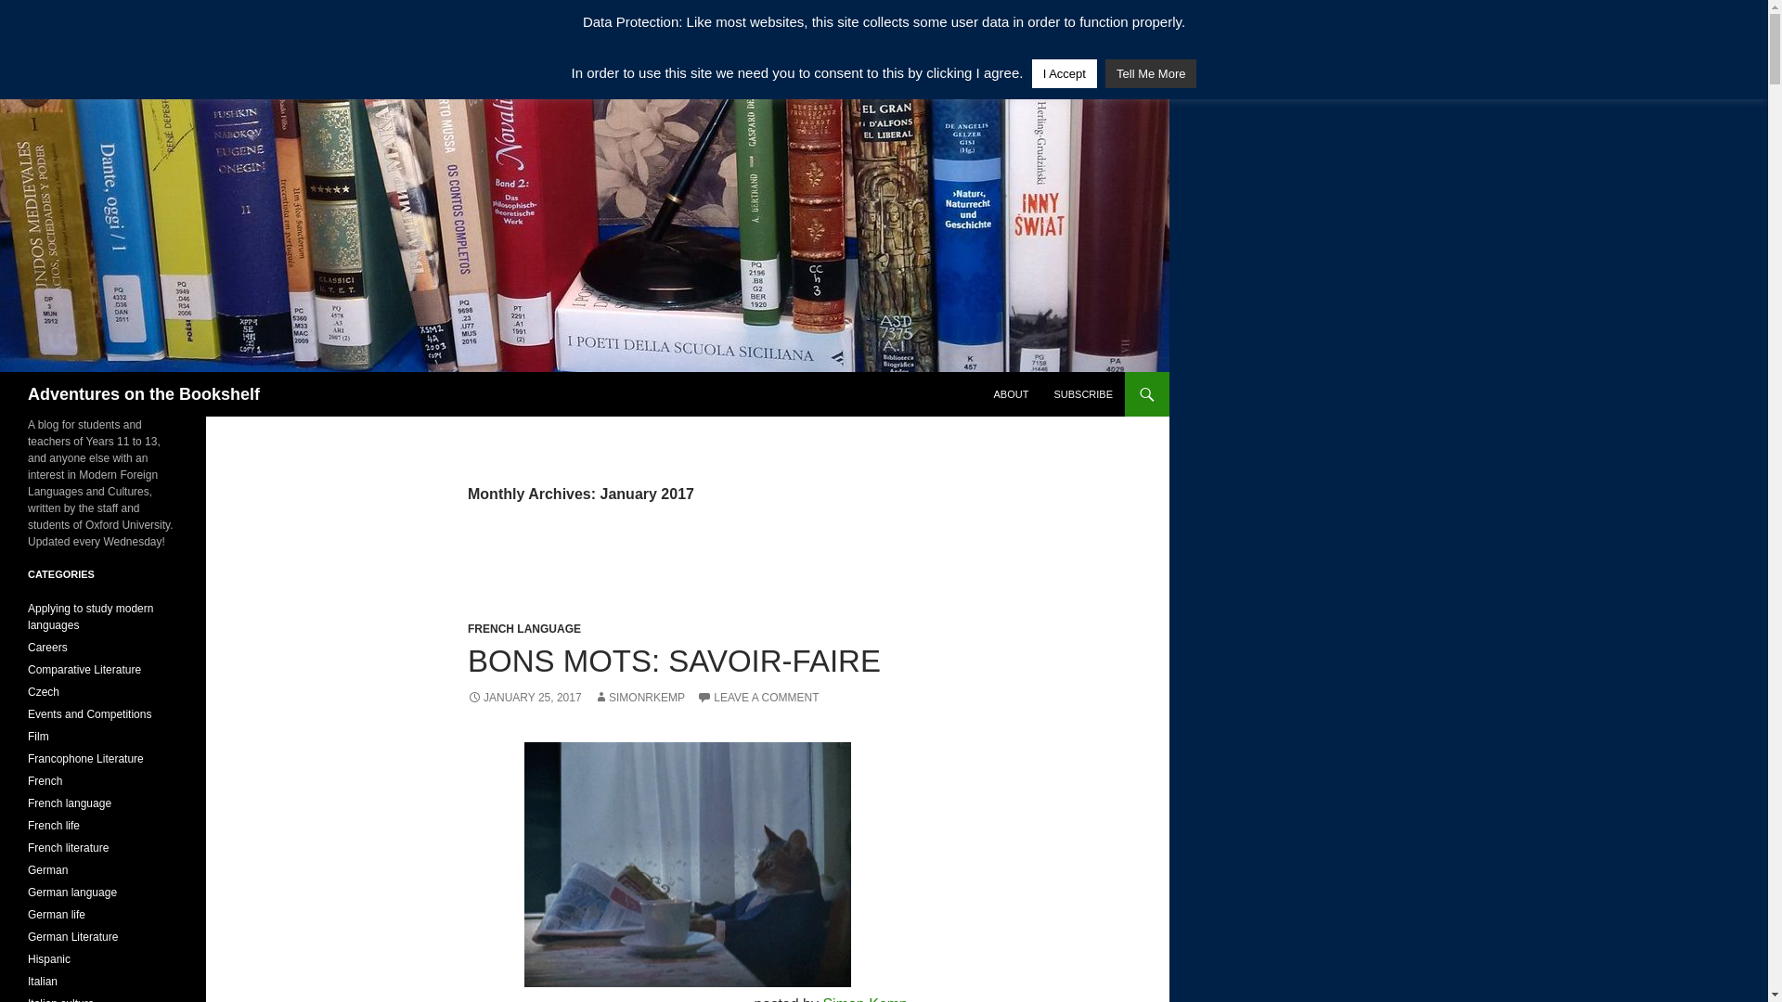 Image resolution: width=1782 pixels, height=1002 pixels. What do you see at coordinates (864, 998) in the screenshot?
I see `Simon Kemp` at bounding box center [864, 998].